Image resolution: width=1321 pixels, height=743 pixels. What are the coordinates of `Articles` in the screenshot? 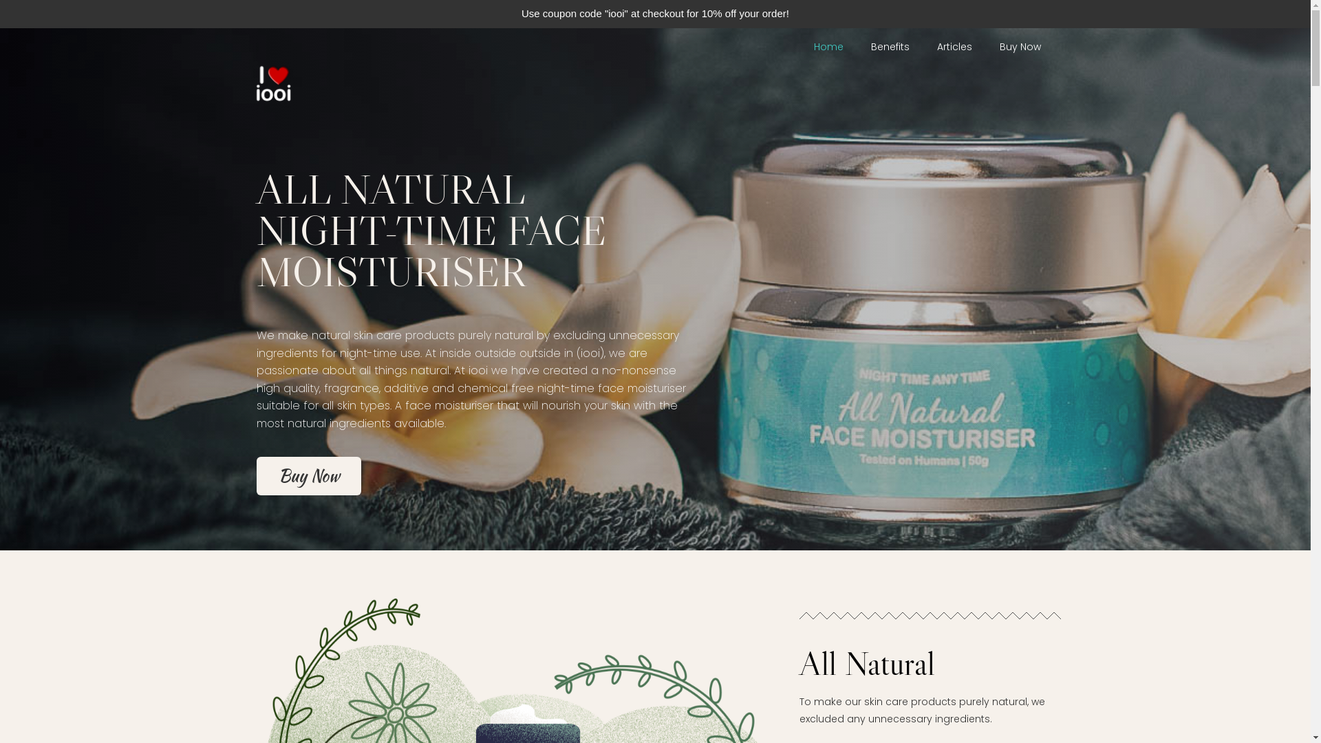 It's located at (955, 47).